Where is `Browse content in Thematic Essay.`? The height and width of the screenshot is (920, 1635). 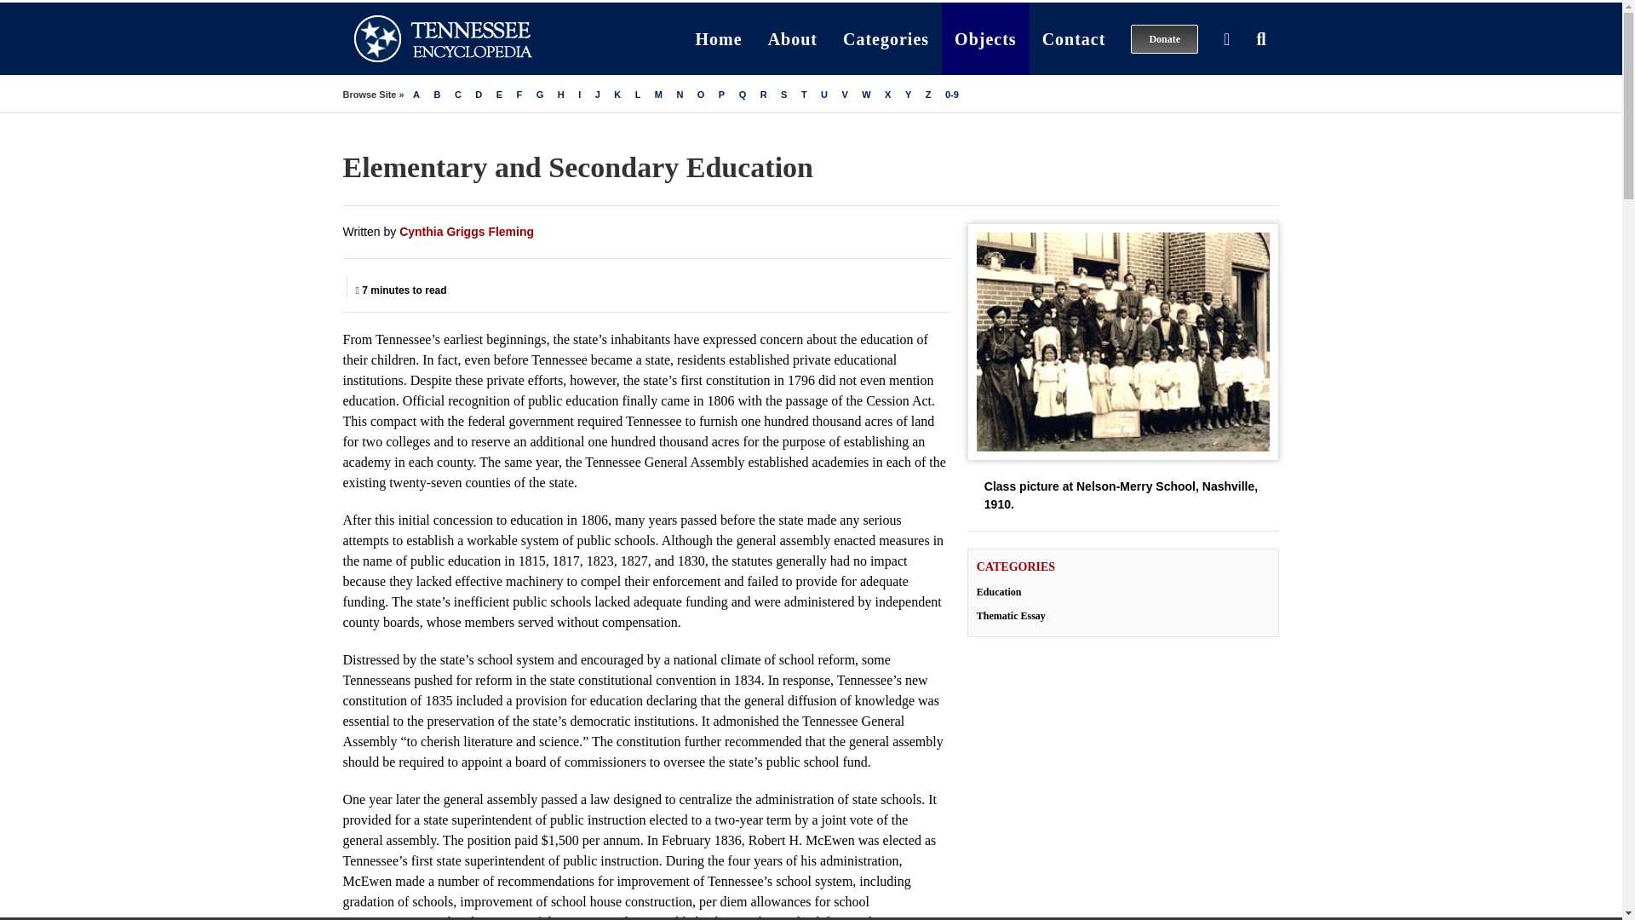
Browse content in Thematic Essay. is located at coordinates (1122, 615).